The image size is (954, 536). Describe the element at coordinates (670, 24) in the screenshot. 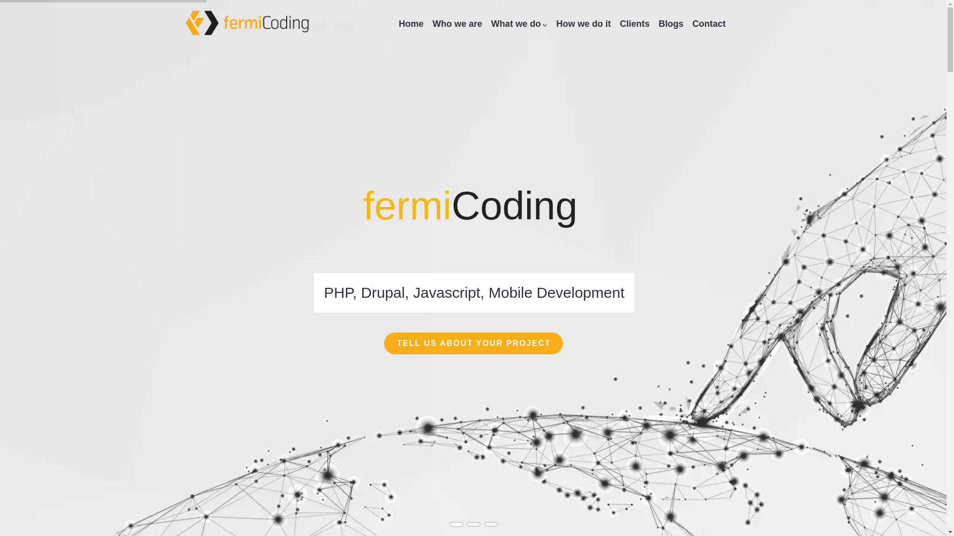

I see `Blogs` at that location.